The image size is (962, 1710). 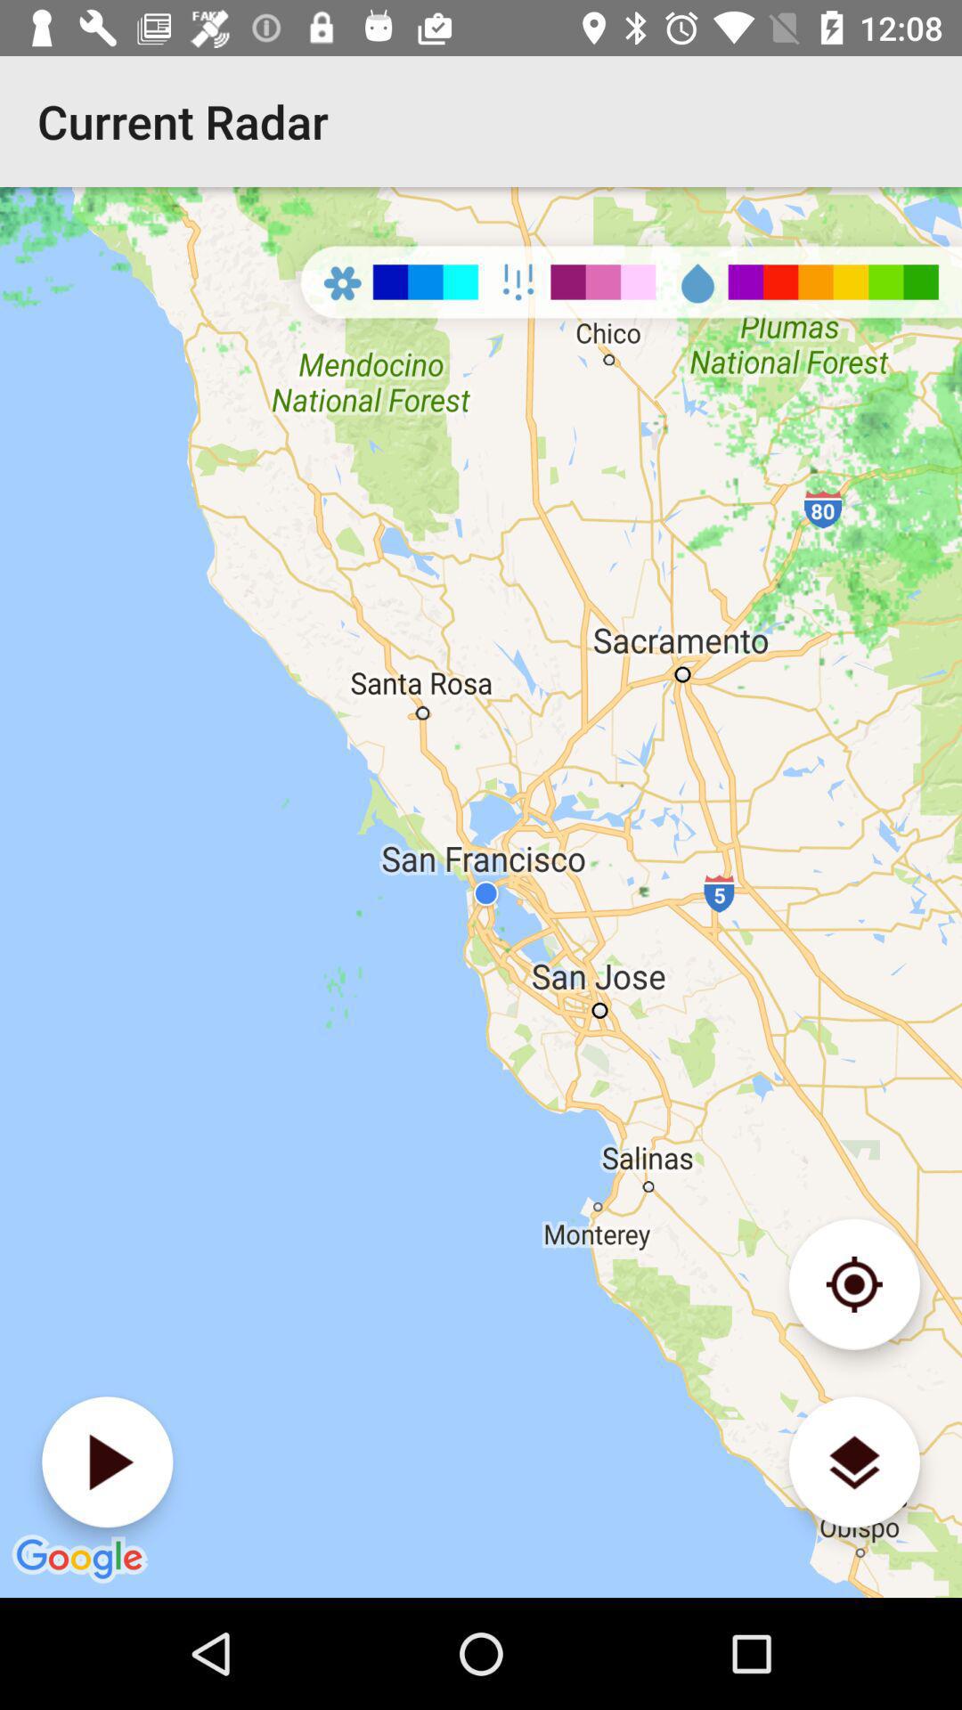 I want to click on locate current location on the map, so click(x=853, y=1284).